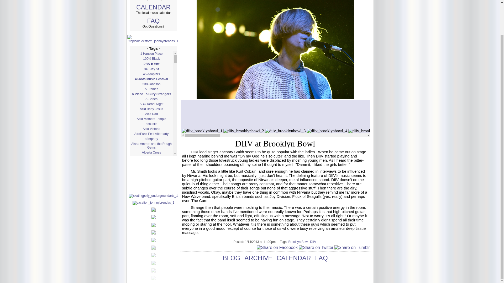  I want to click on Andre Williams, so click(151, 209).